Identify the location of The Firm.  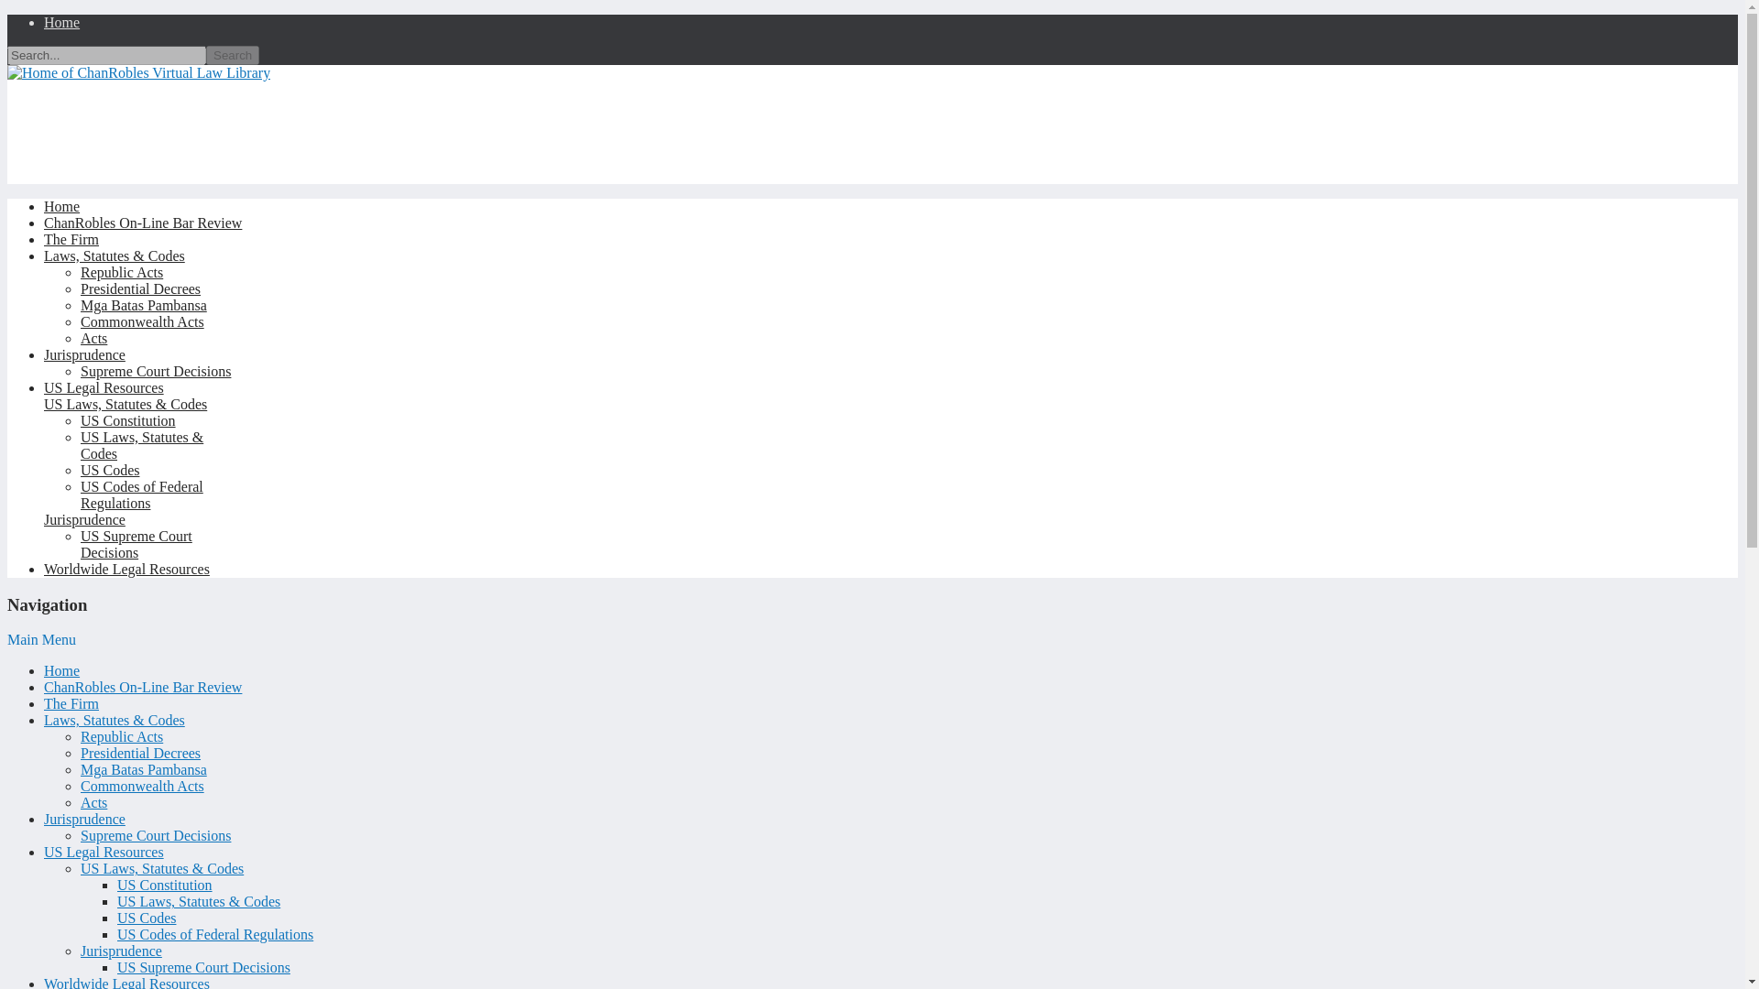
(71, 239).